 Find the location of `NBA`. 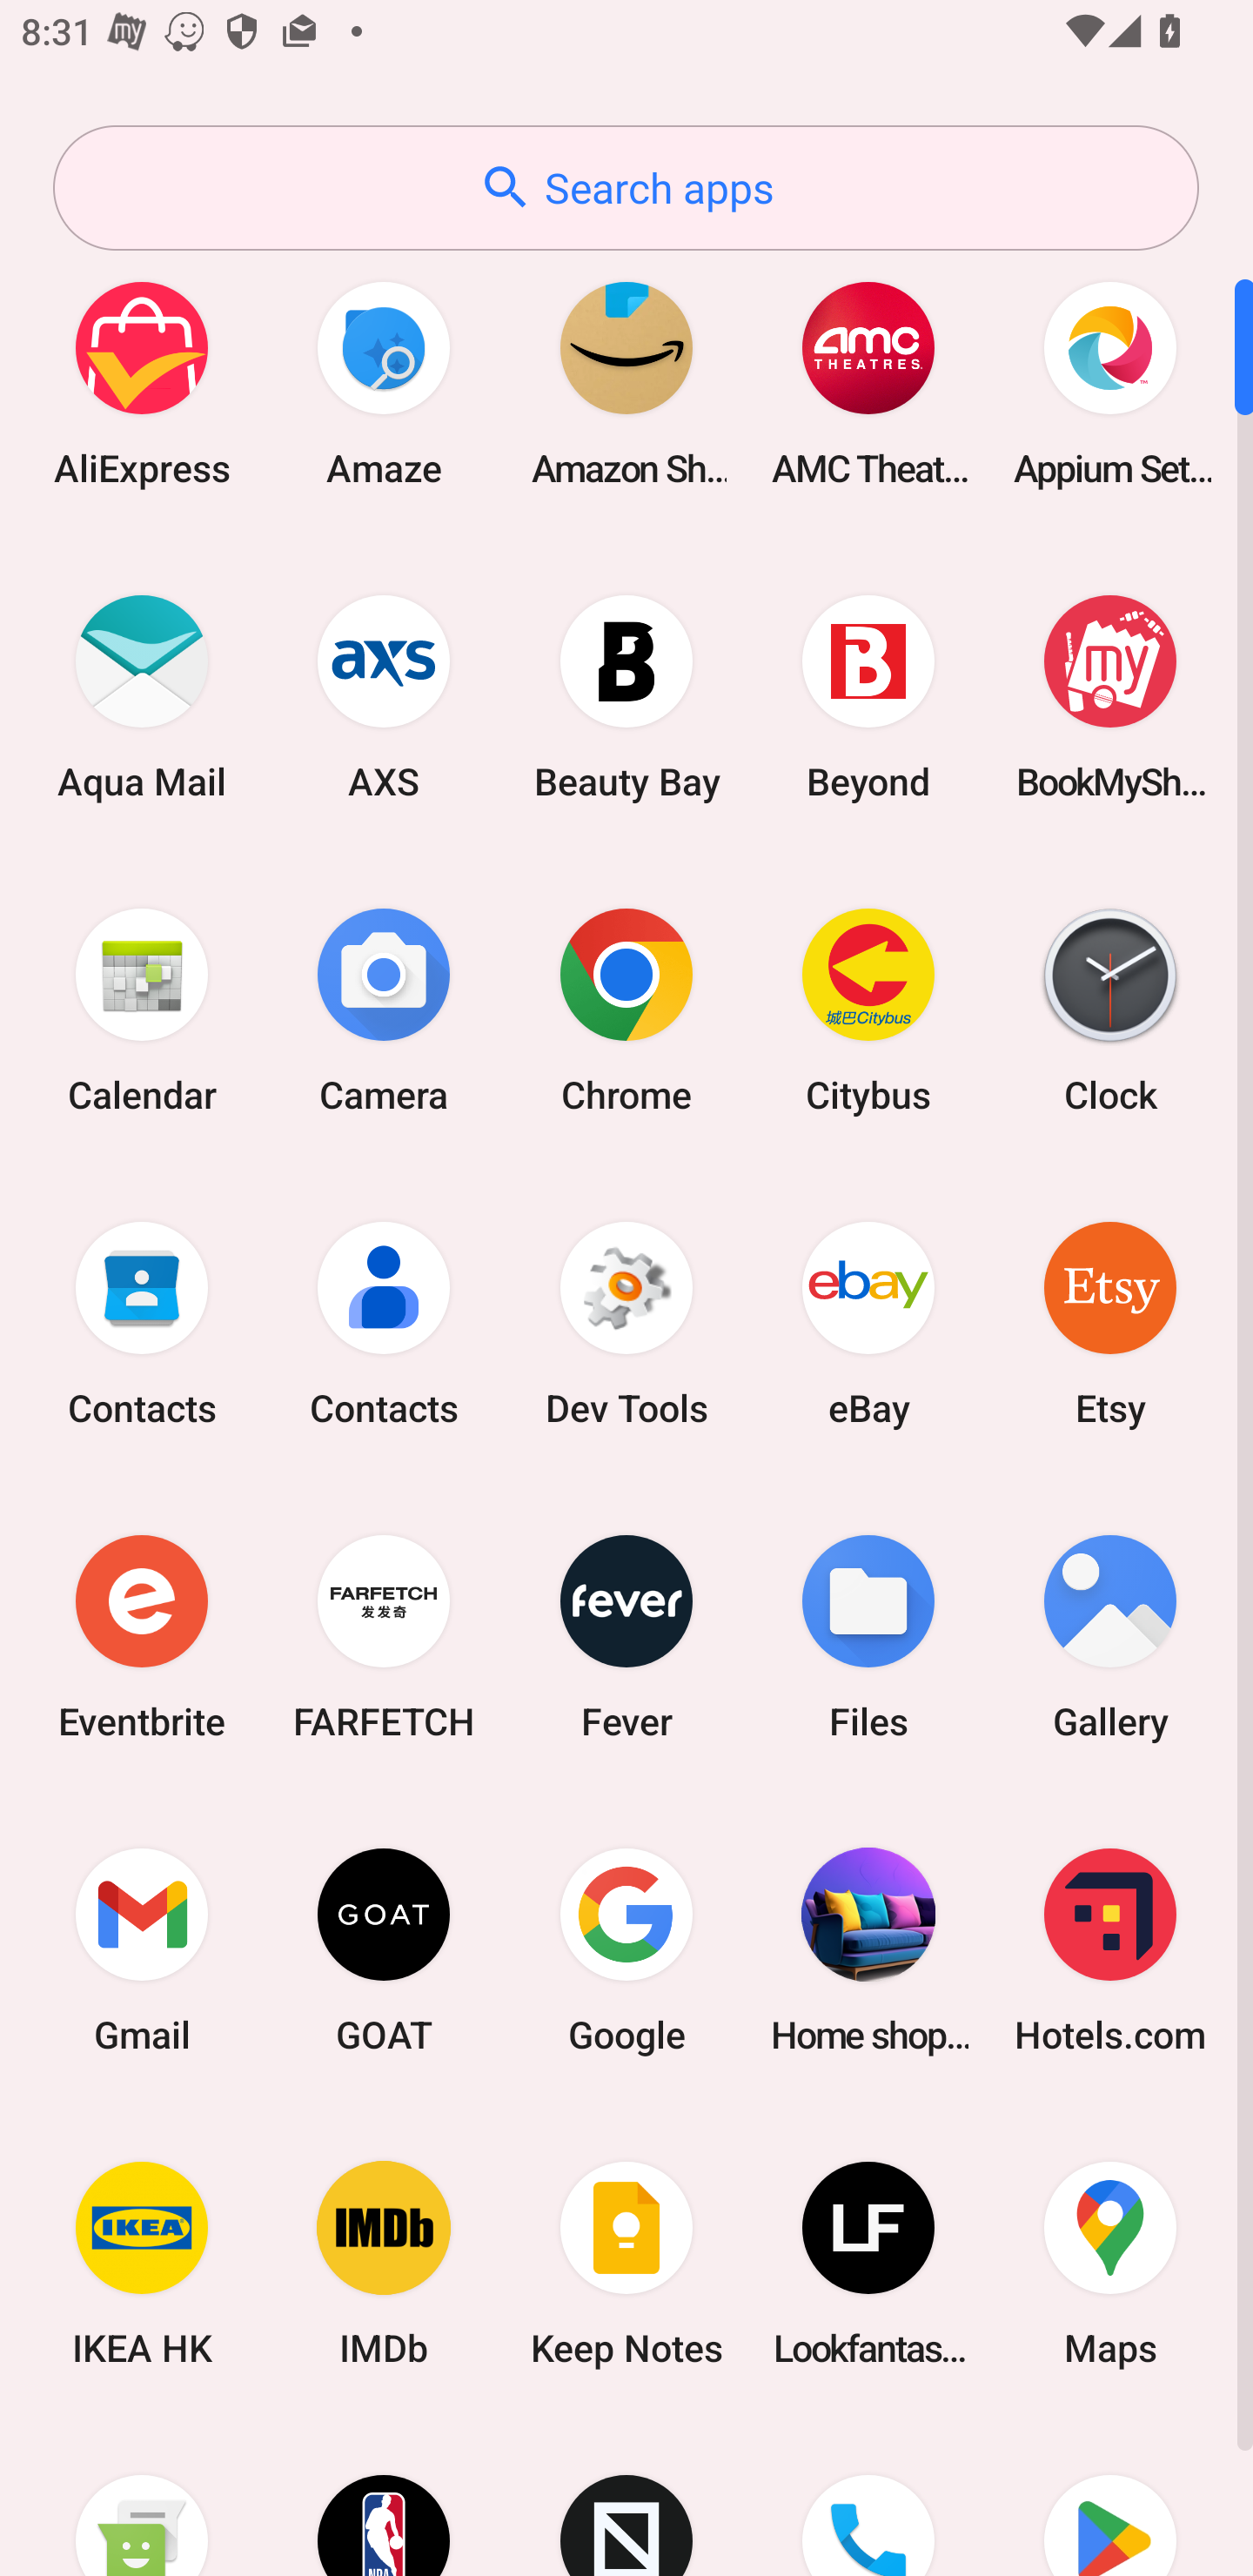

NBA is located at coordinates (384, 2499).